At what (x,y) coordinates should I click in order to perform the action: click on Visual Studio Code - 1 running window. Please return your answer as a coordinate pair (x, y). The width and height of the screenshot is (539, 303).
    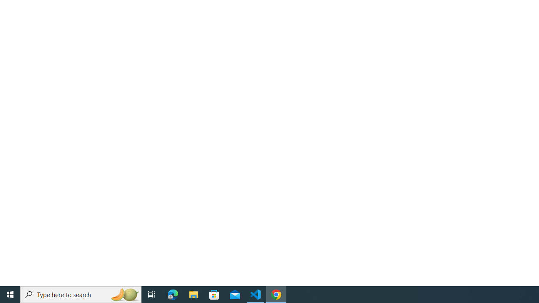
    Looking at the image, I should click on (256, 295).